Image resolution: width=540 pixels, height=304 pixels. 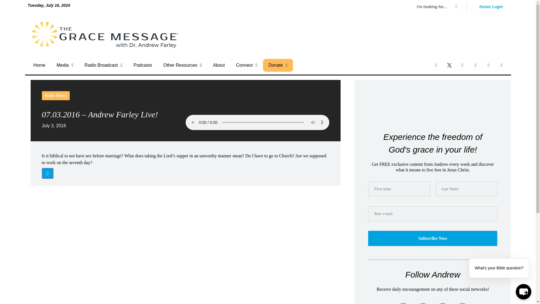 I want to click on Radio Broadcast, so click(x=103, y=65).